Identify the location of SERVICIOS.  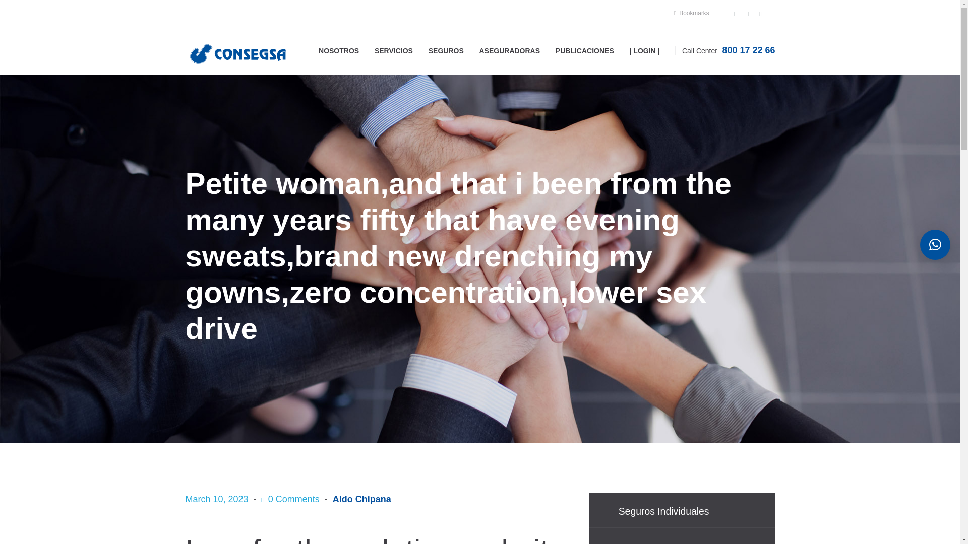
(394, 50).